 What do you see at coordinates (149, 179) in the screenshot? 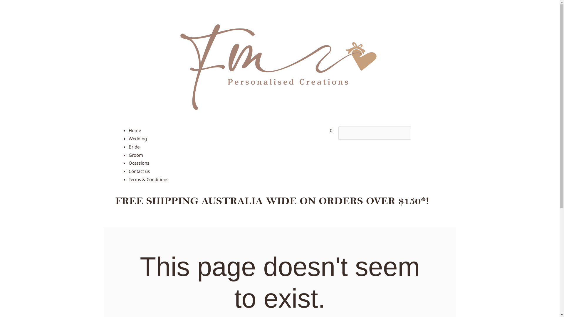
I see `Terms & Conditions` at bounding box center [149, 179].